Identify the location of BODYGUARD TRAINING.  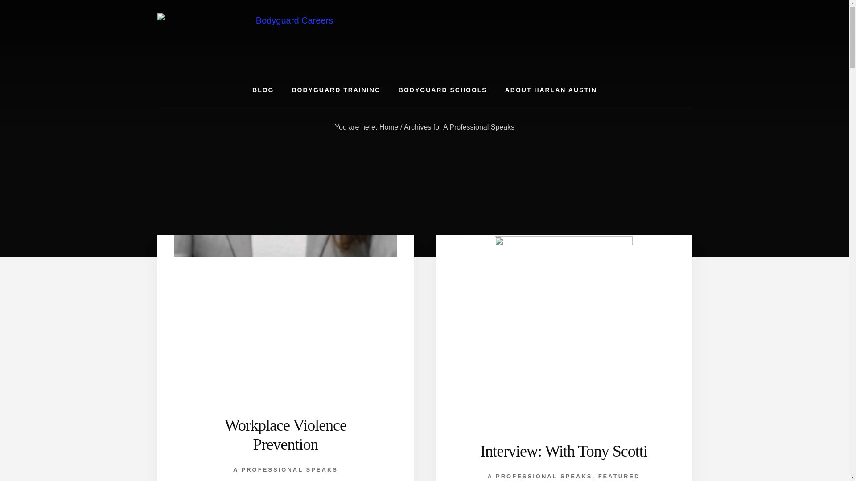
(336, 90).